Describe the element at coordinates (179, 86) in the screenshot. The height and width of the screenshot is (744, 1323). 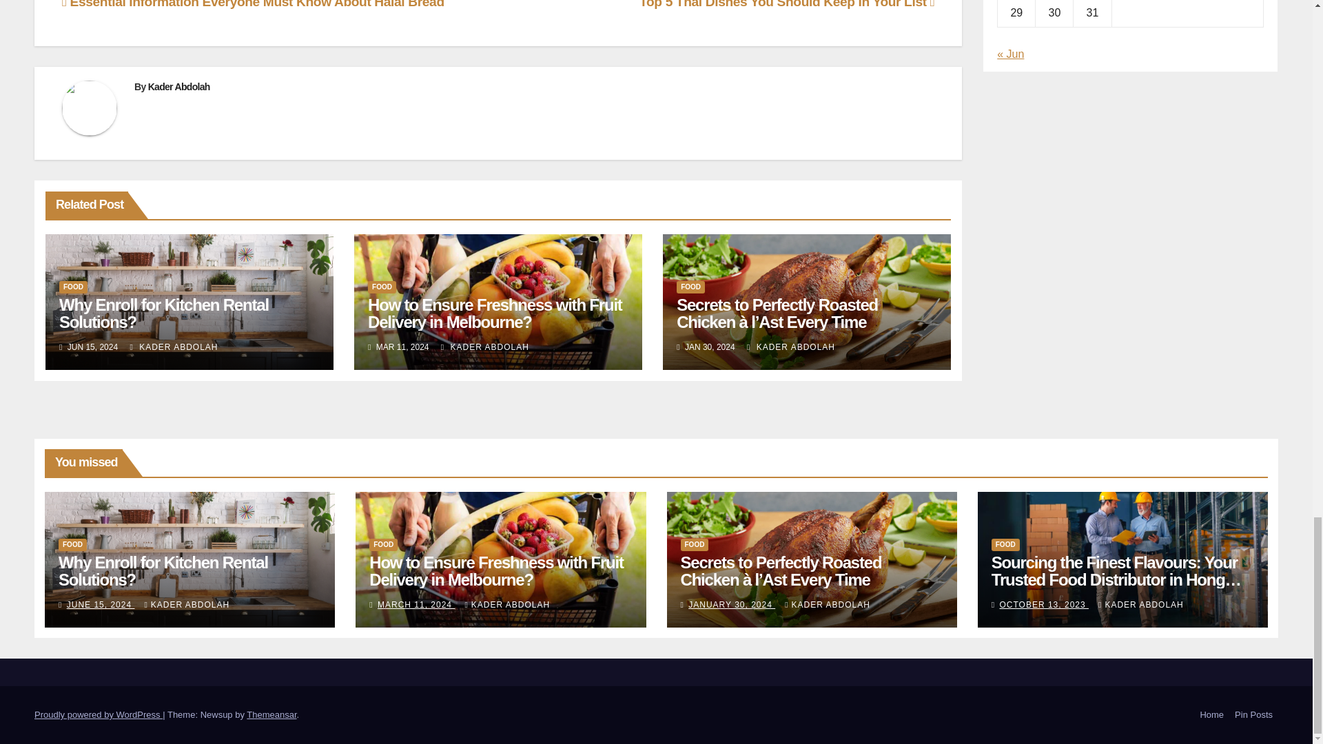
I see `Kader Abdolah` at that location.